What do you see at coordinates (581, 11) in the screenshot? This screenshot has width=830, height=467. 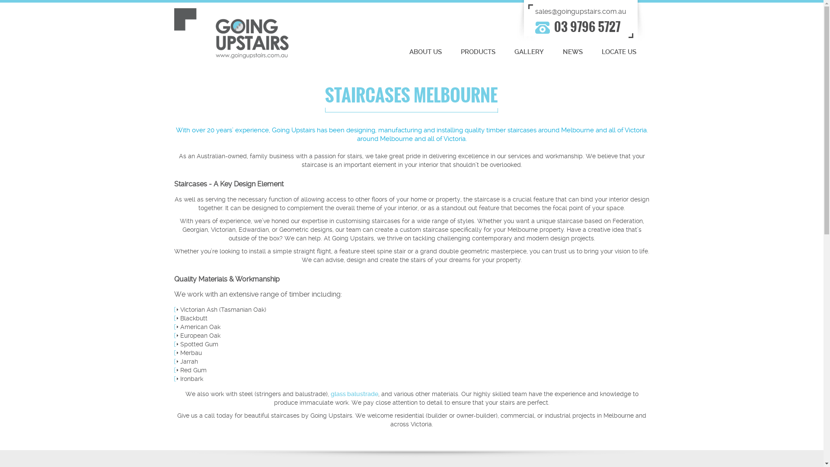 I see `sales@goingupstairs.com.au` at bounding box center [581, 11].